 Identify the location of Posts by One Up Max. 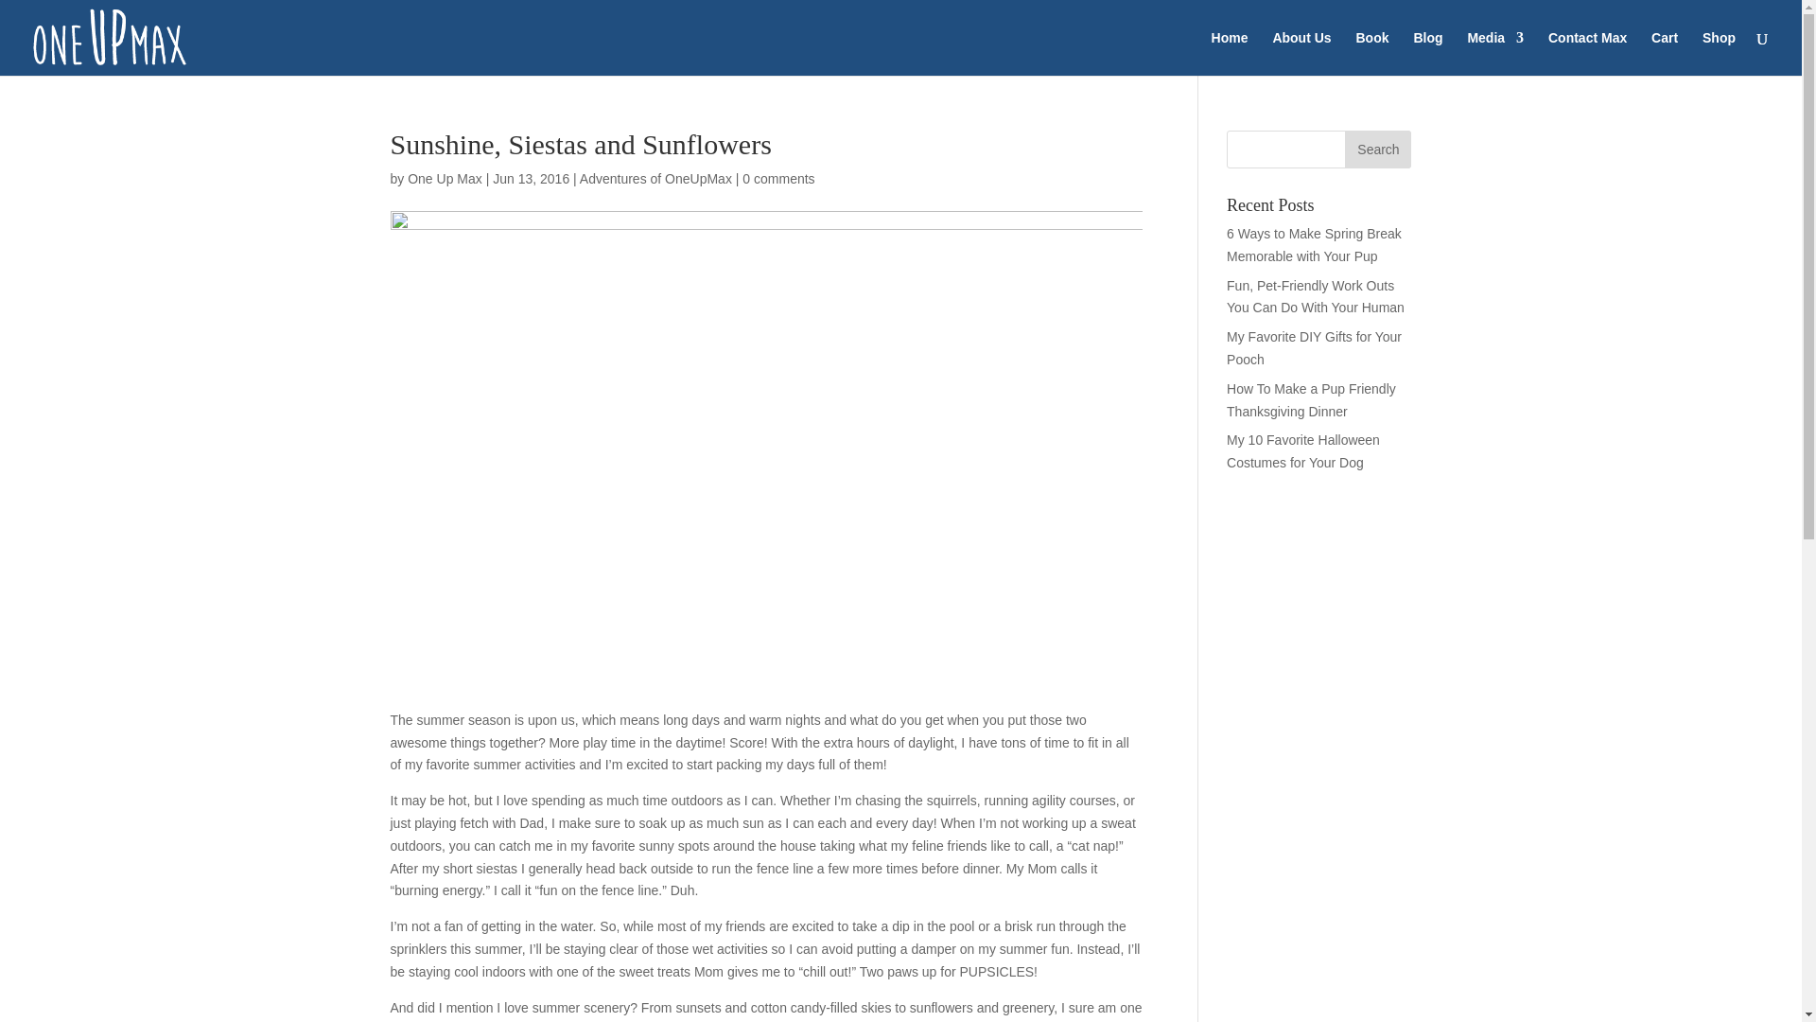
(445, 178).